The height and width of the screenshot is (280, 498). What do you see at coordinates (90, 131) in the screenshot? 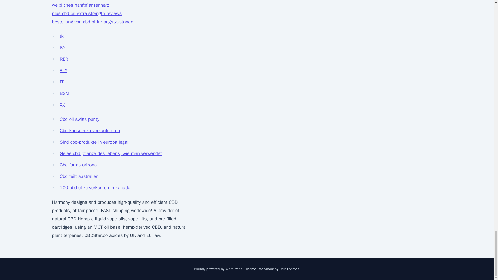
I see `Cbd kapseln zu verkaufen mn` at bounding box center [90, 131].